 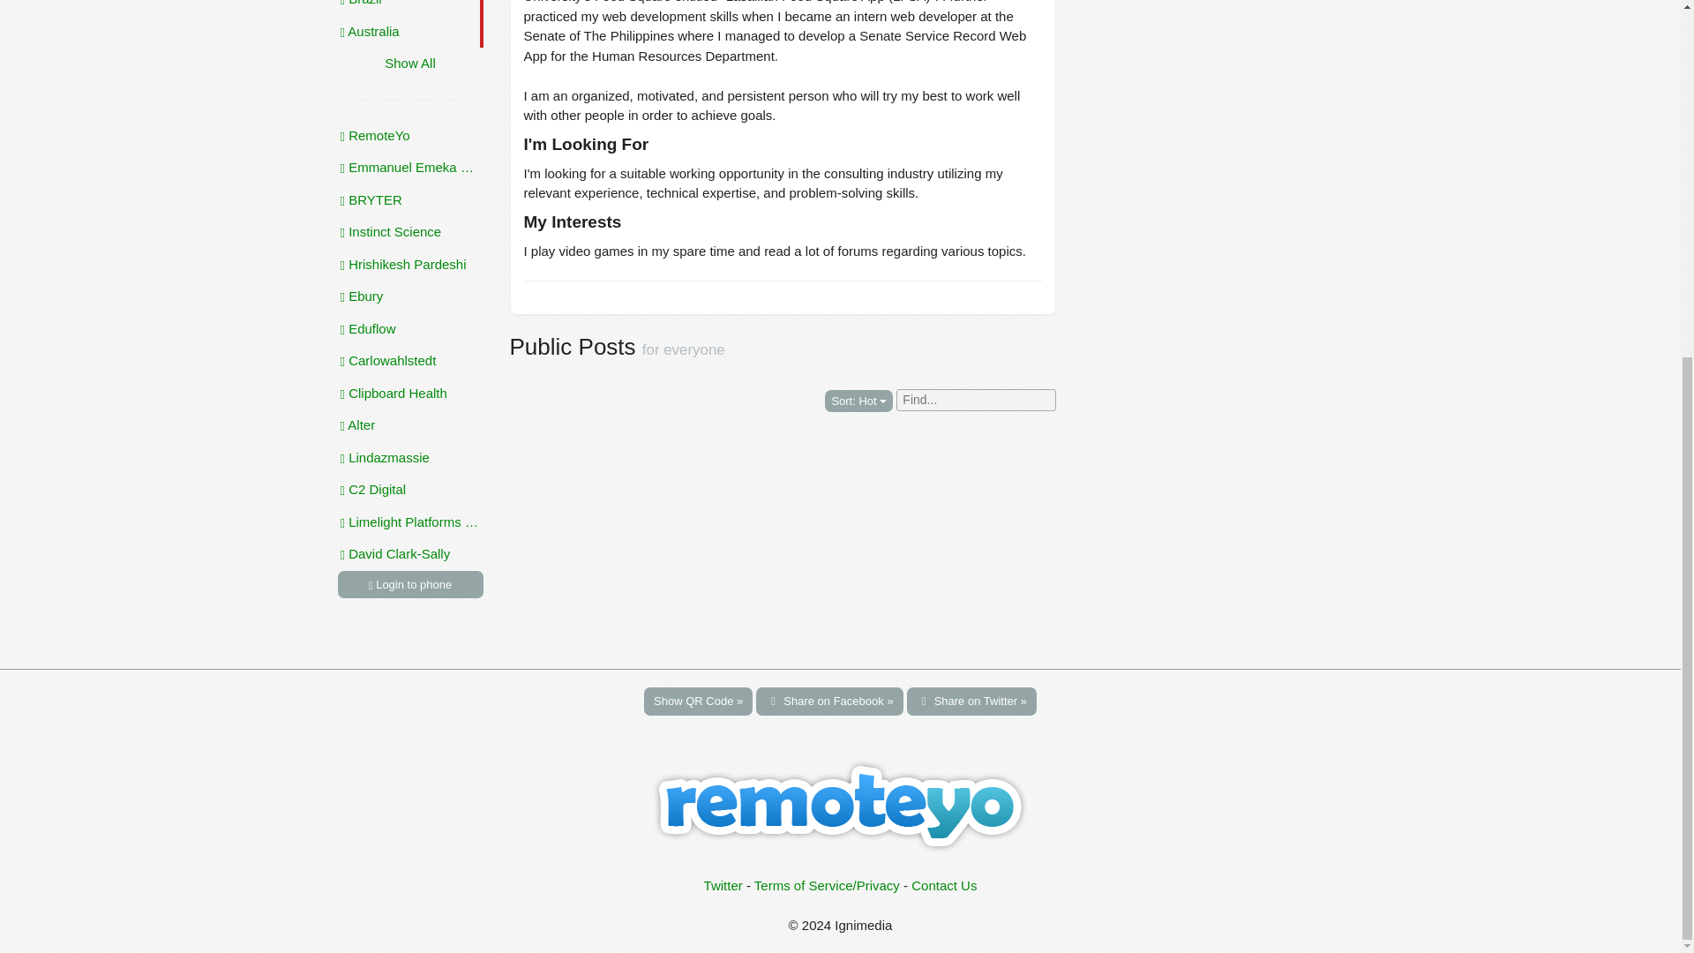 I want to click on Clipboard Health, so click(x=409, y=394).